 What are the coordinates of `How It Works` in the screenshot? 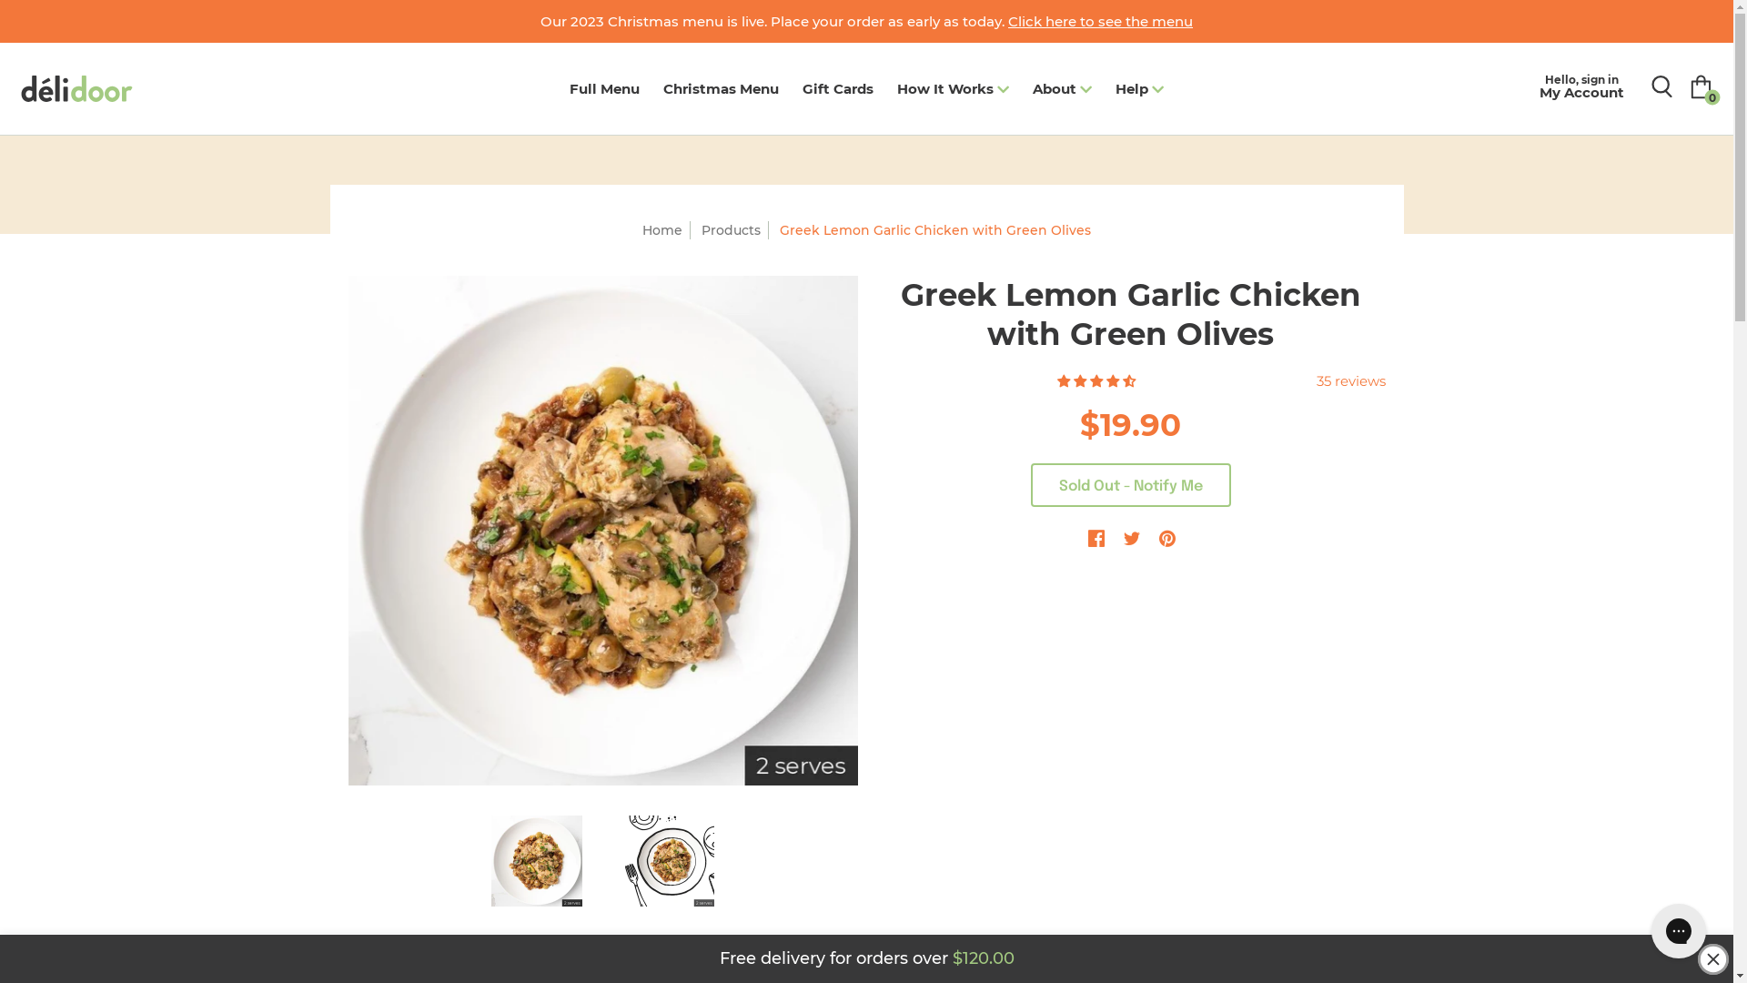 It's located at (954, 89).